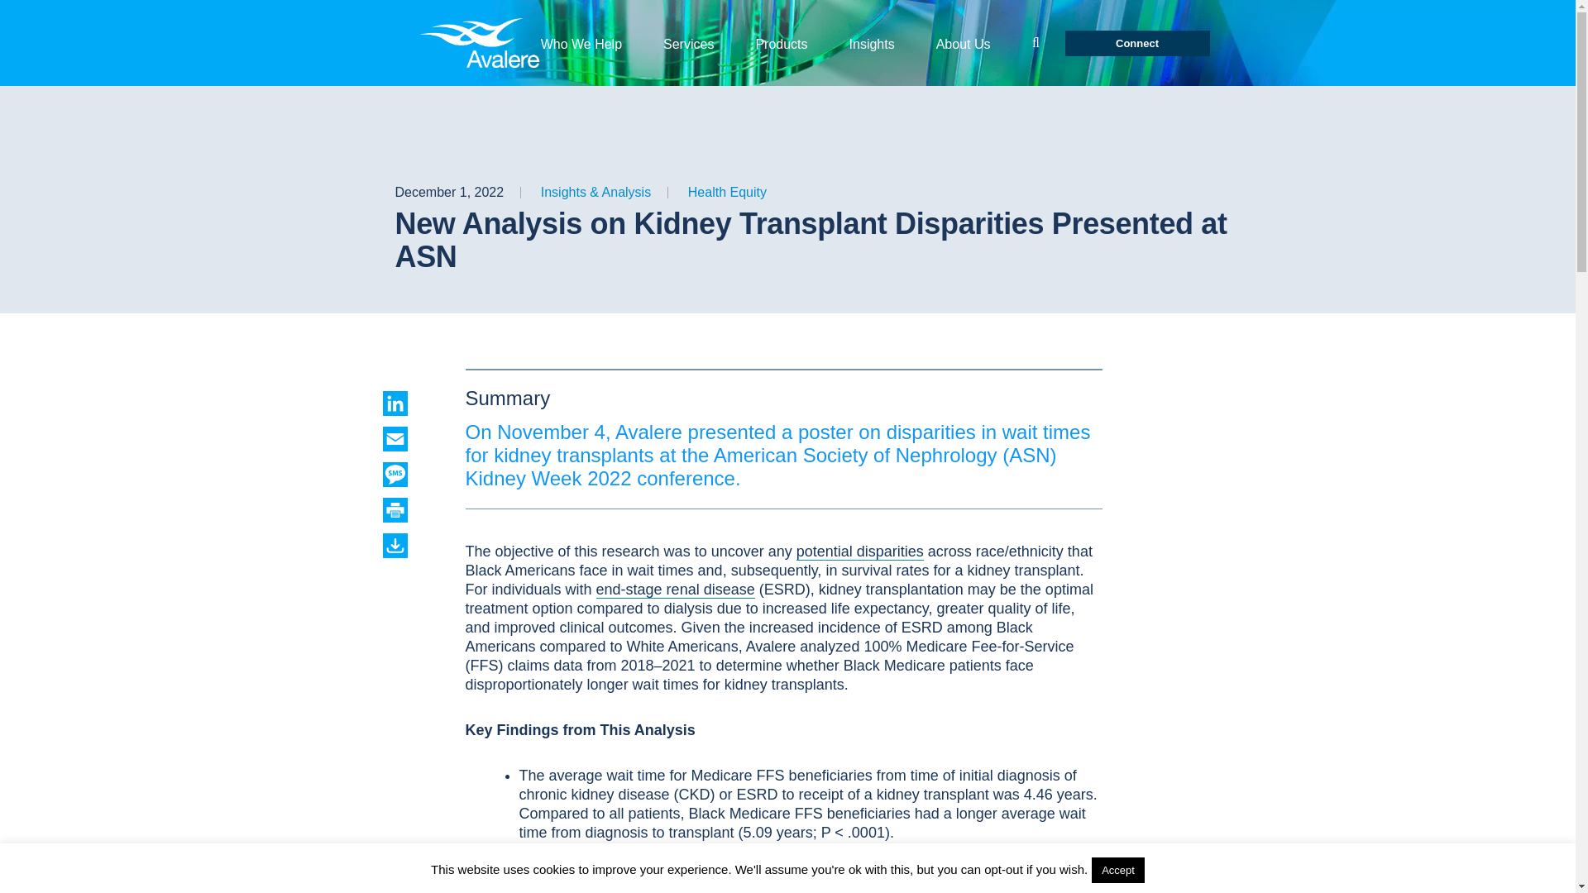 The width and height of the screenshot is (1588, 893). Describe the element at coordinates (581, 43) in the screenshot. I see `Who We Help` at that location.